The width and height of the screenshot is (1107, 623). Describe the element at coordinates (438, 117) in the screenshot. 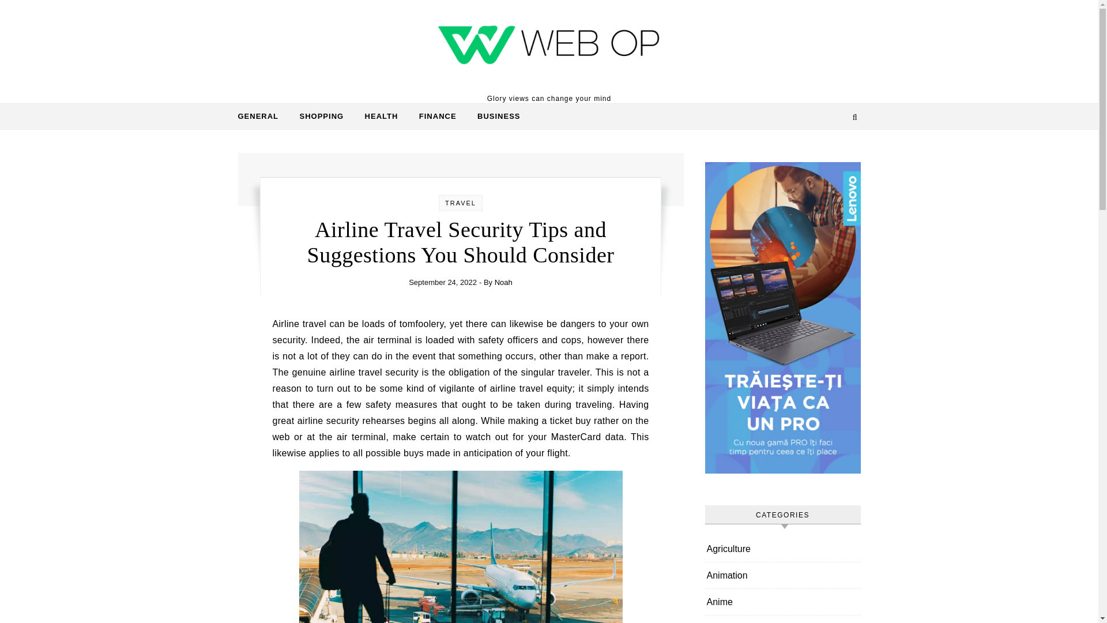

I see `FINANCE` at that location.